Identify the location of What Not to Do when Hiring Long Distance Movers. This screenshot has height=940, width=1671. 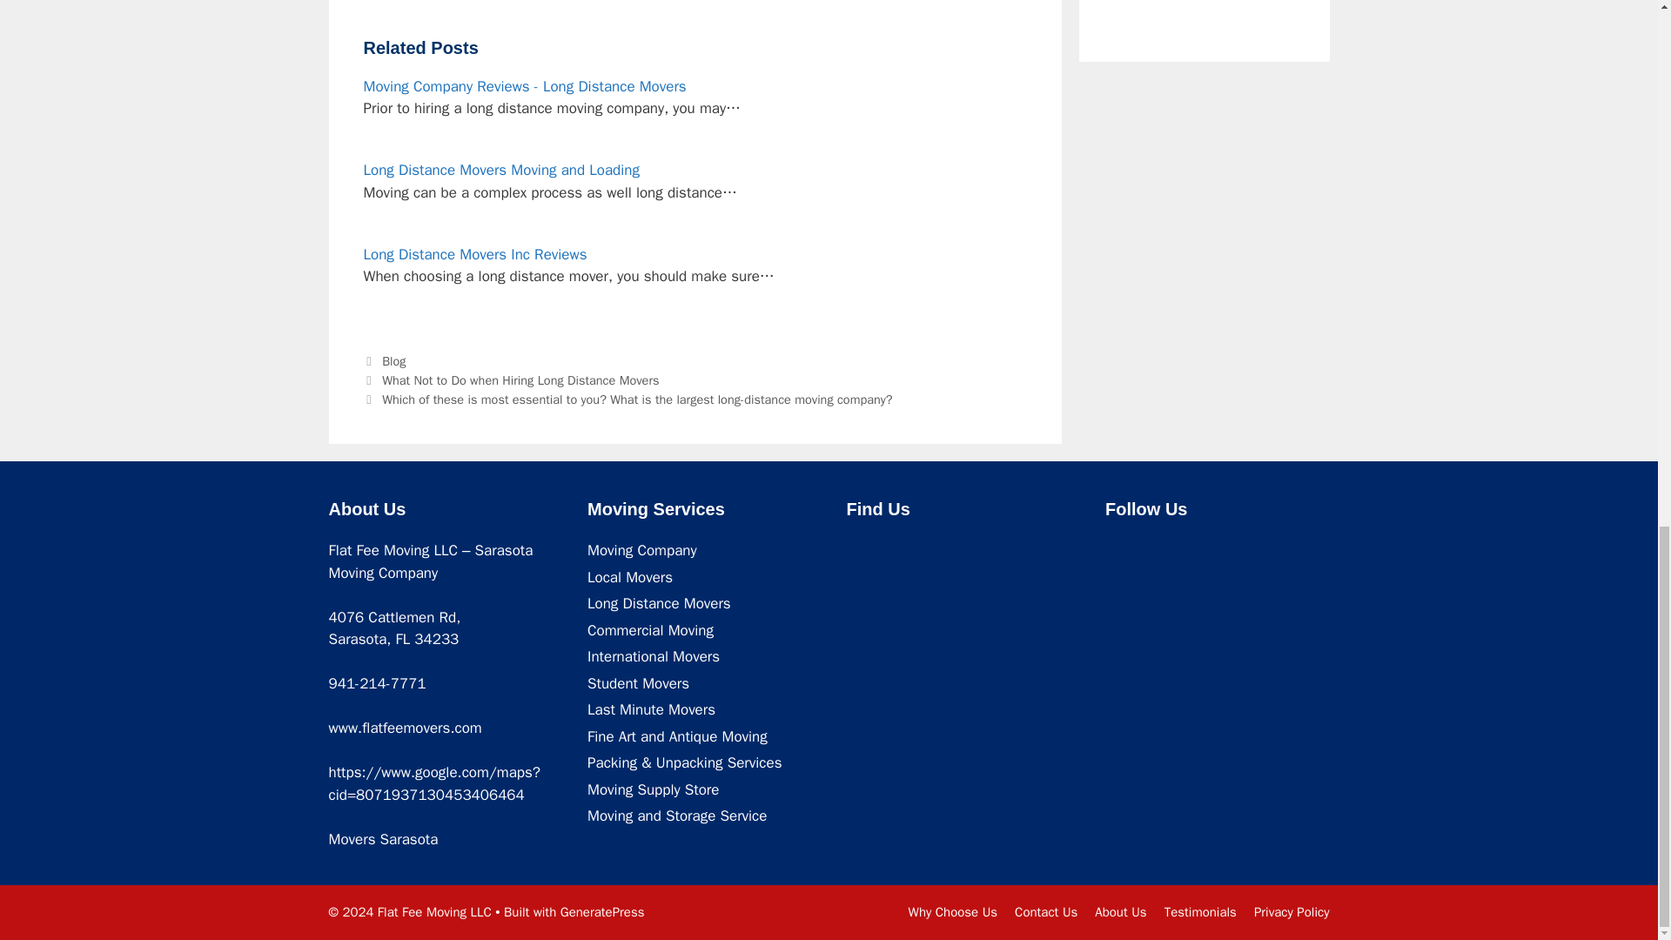
(520, 379).